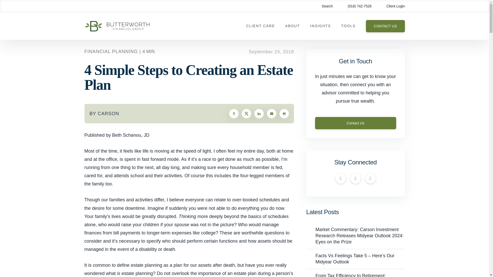 Image resolution: width=493 pixels, height=277 pixels. Describe the element at coordinates (292, 26) in the screenshot. I see `ABOUT` at that location.